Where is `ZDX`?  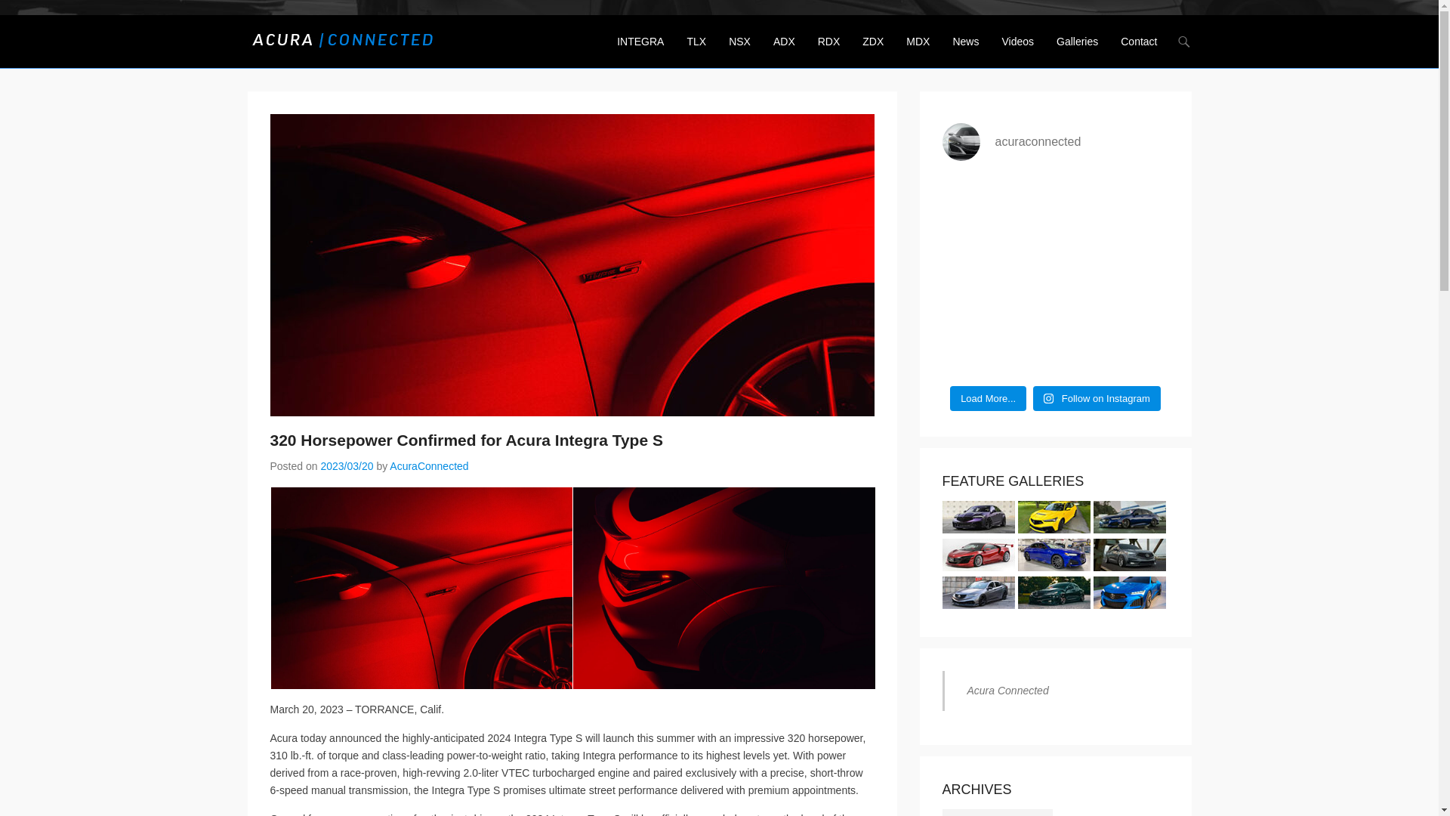 ZDX is located at coordinates (873, 51).